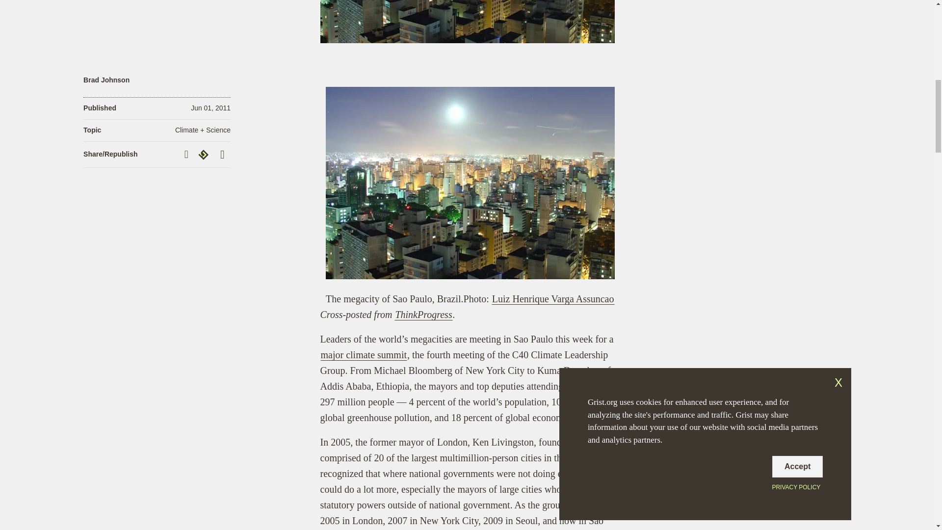  Describe the element at coordinates (205, 155) in the screenshot. I see `Republish the article` at that location.